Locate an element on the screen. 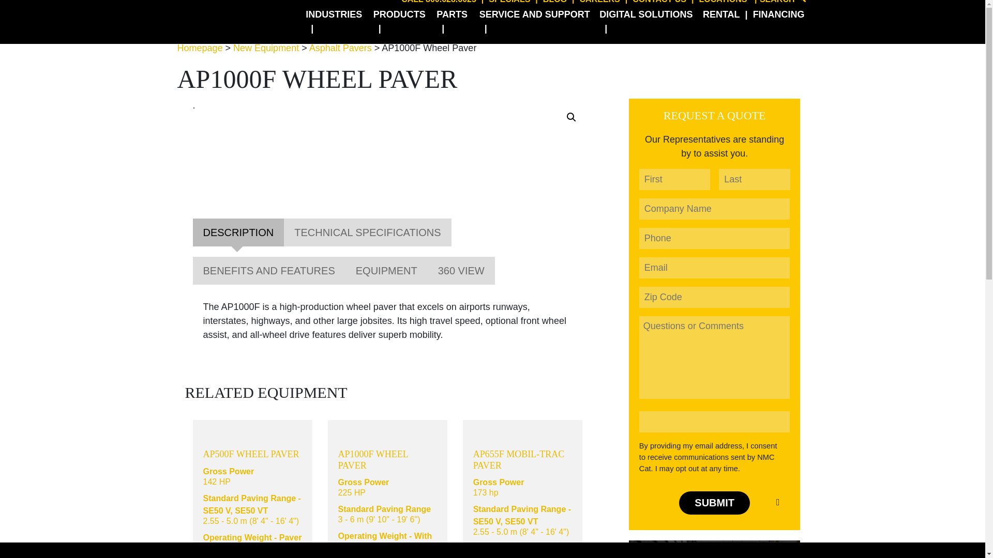 The height and width of the screenshot is (558, 993). Call 800.628.6025 is located at coordinates (440, 3).